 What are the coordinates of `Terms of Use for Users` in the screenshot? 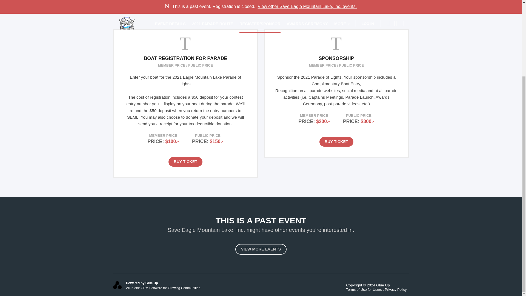 It's located at (365, 289).